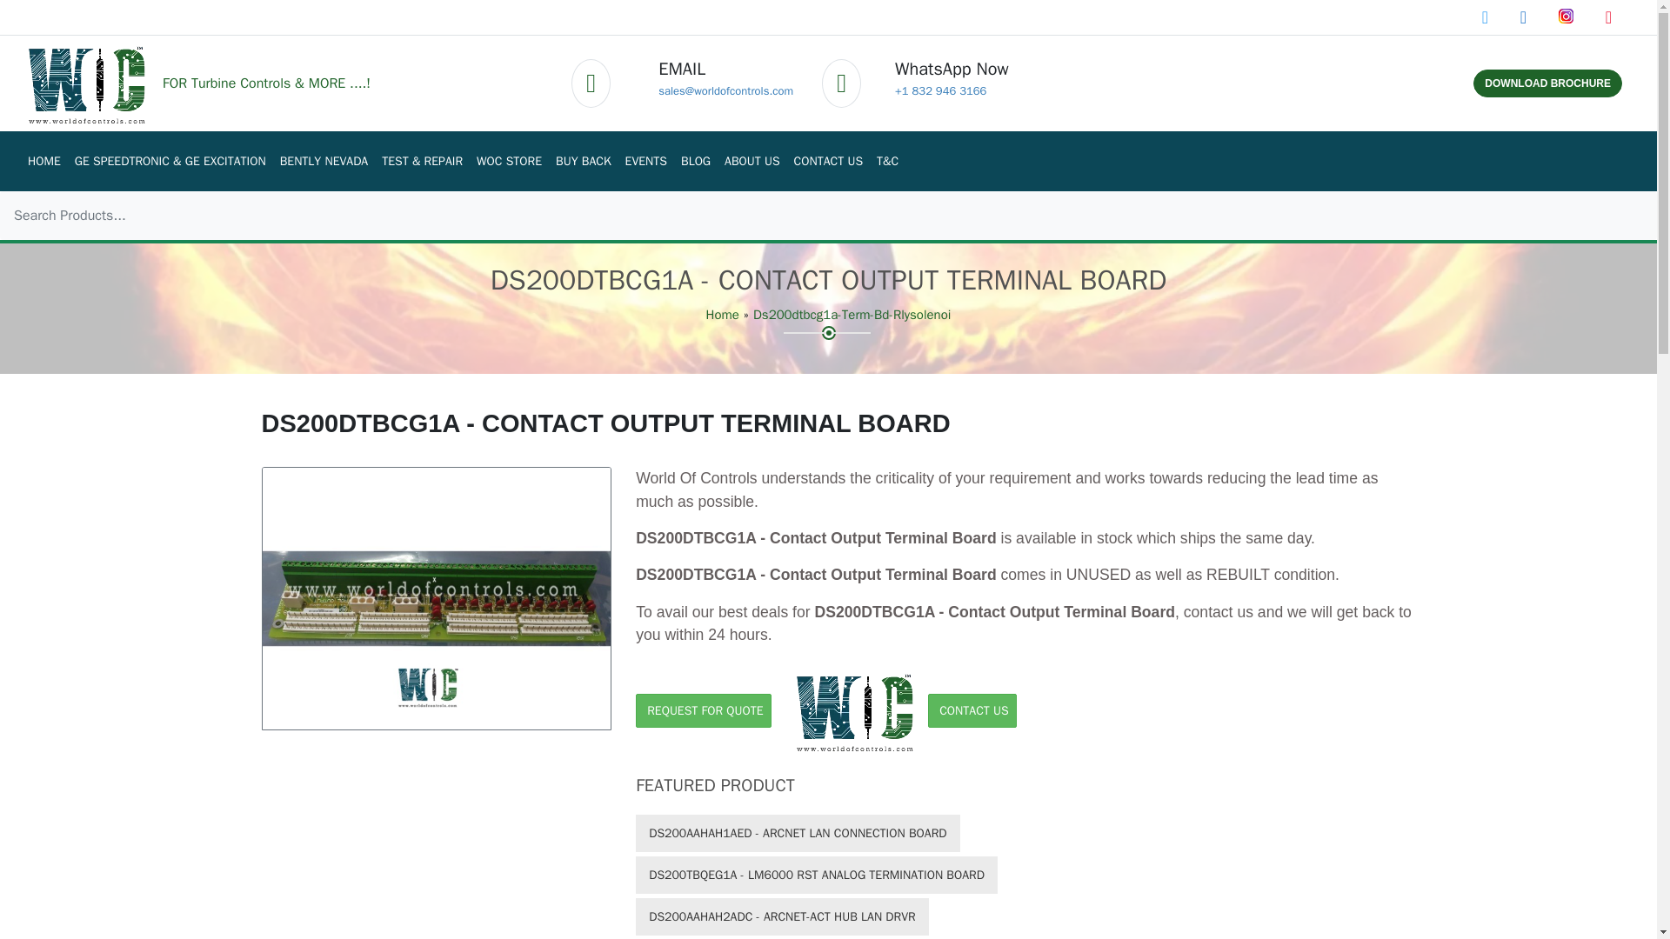  I want to click on BUY BACK, so click(583, 162).